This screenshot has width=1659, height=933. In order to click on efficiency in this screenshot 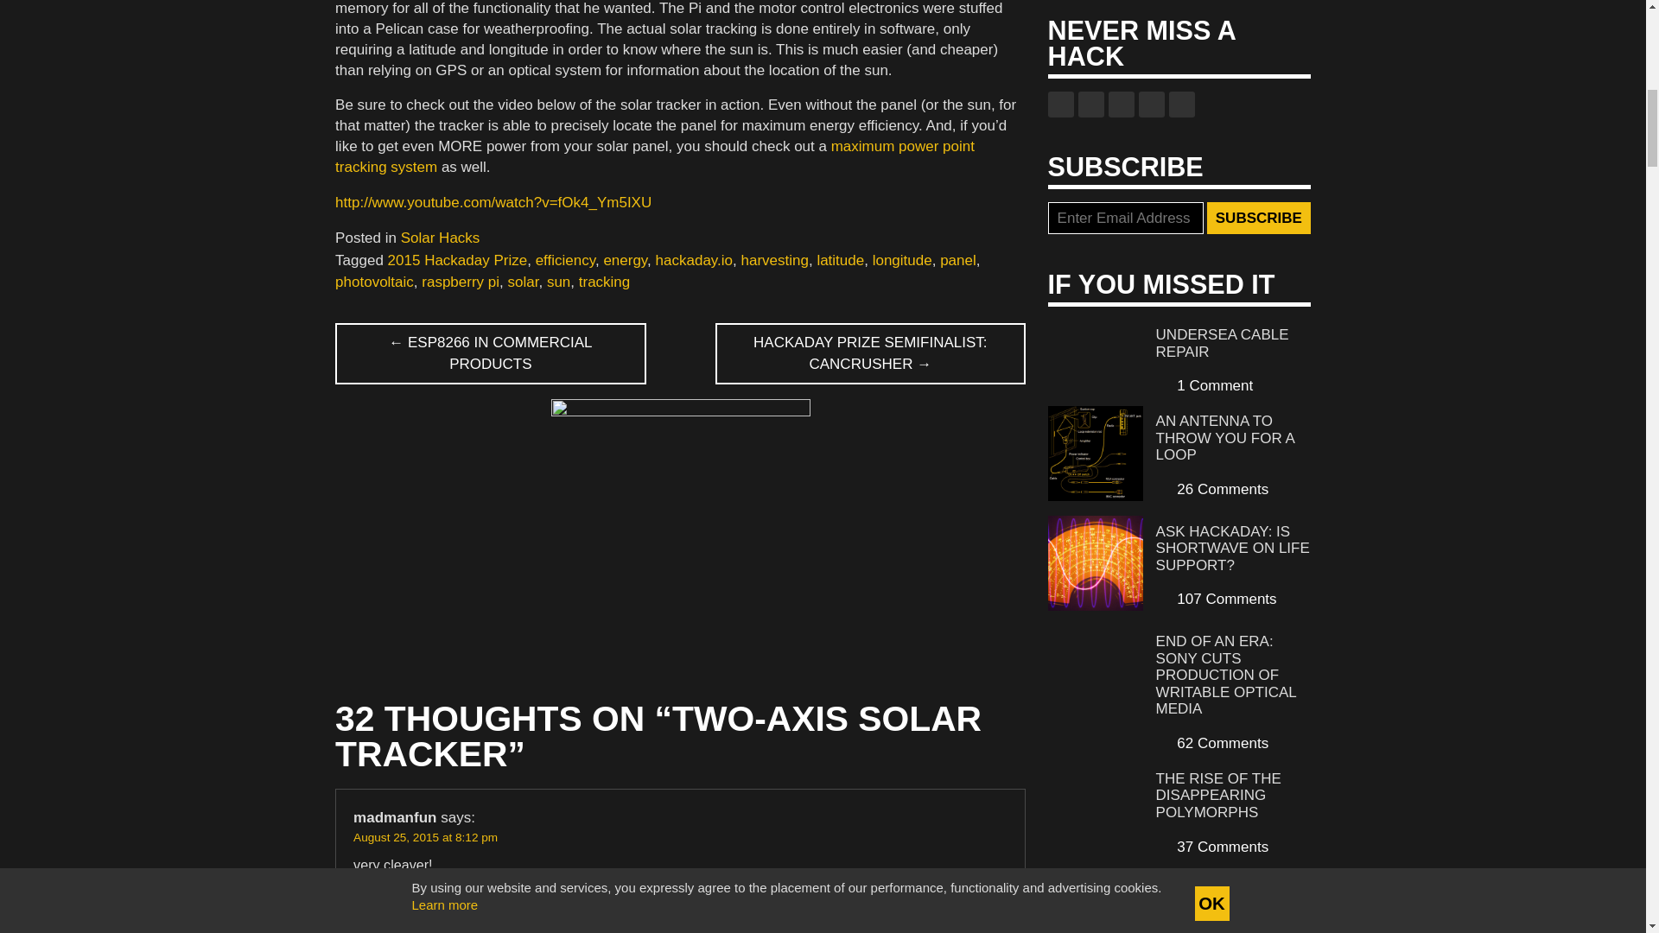, I will do `click(565, 260)`.